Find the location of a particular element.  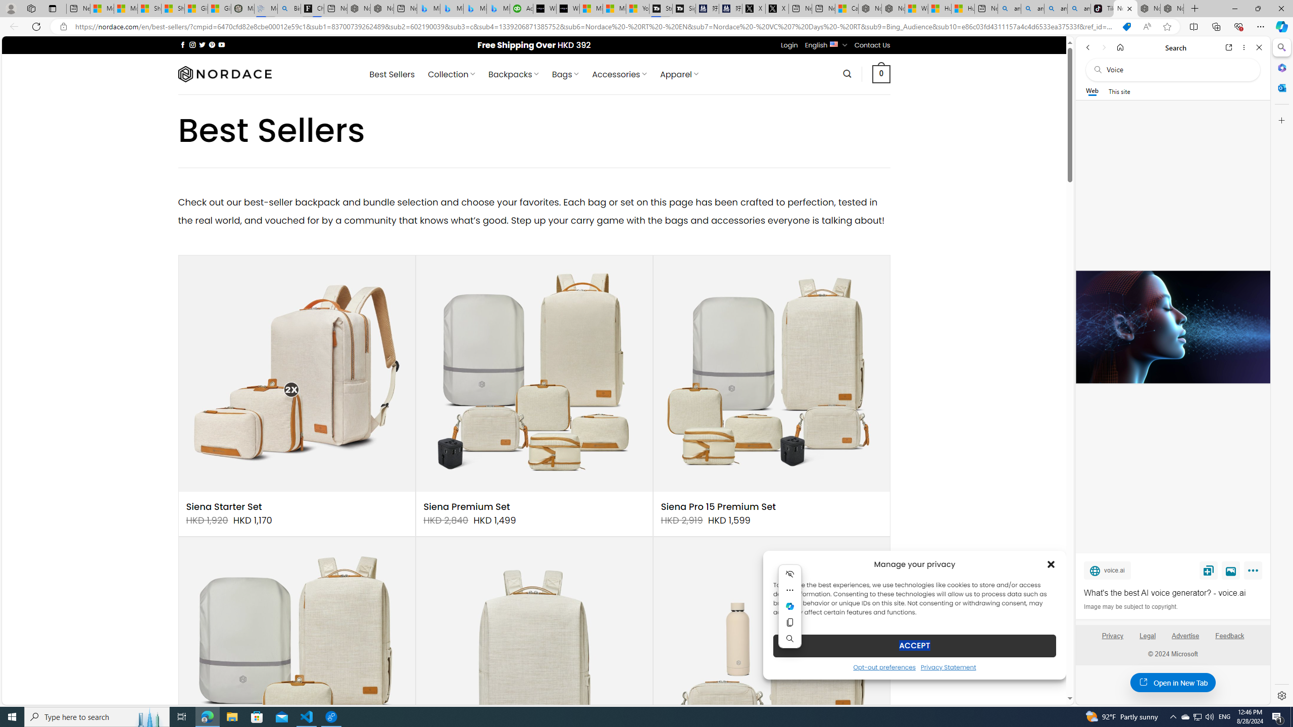

Follow on Instagram is located at coordinates (192, 44).